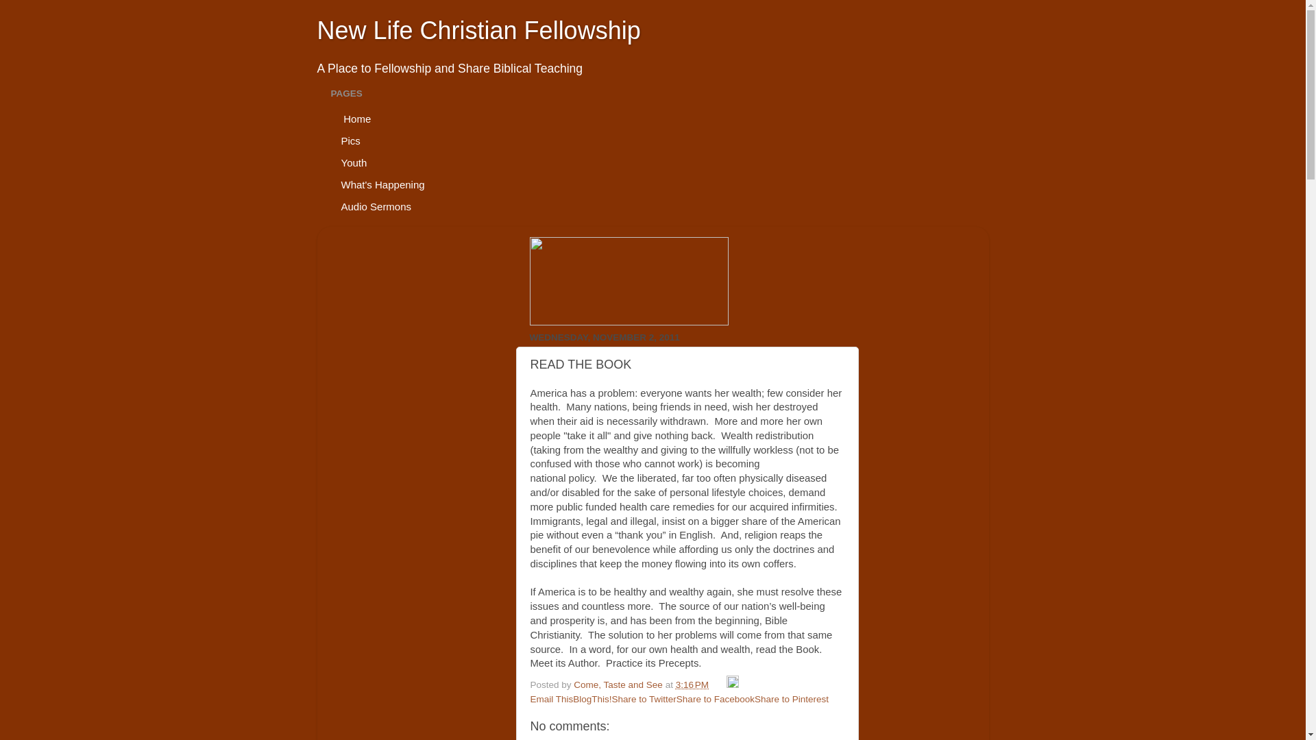 Image resolution: width=1316 pixels, height=740 pixels. I want to click on What's Happening, so click(382, 184).